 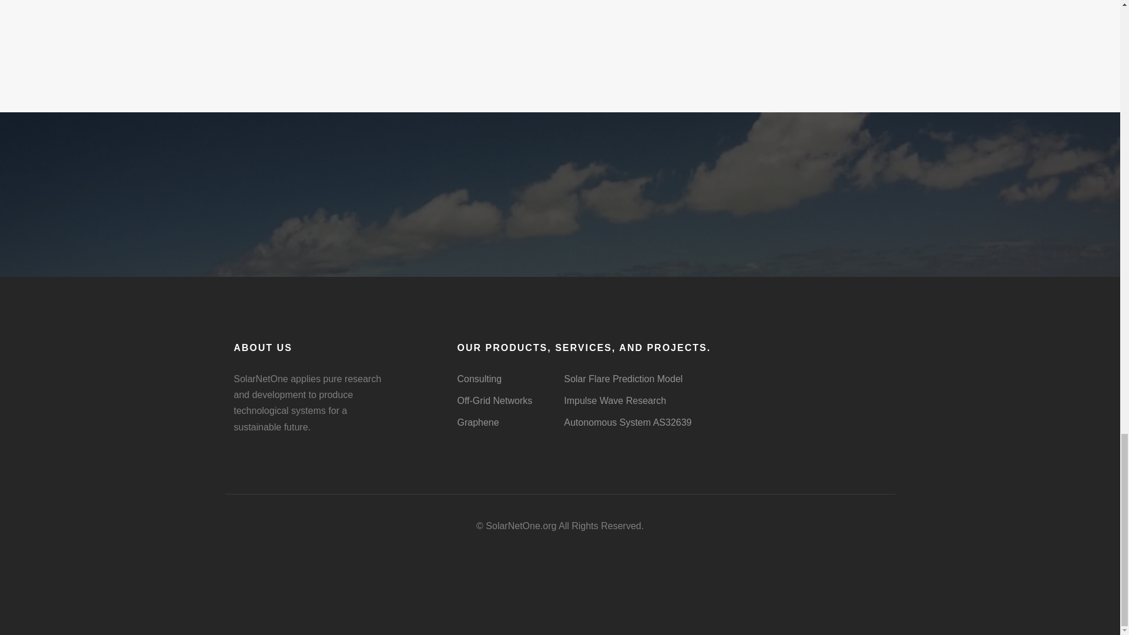 What do you see at coordinates (494, 400) in the screenshot?
I see `Off-Grid Networks` at bounding box center [494, 400].